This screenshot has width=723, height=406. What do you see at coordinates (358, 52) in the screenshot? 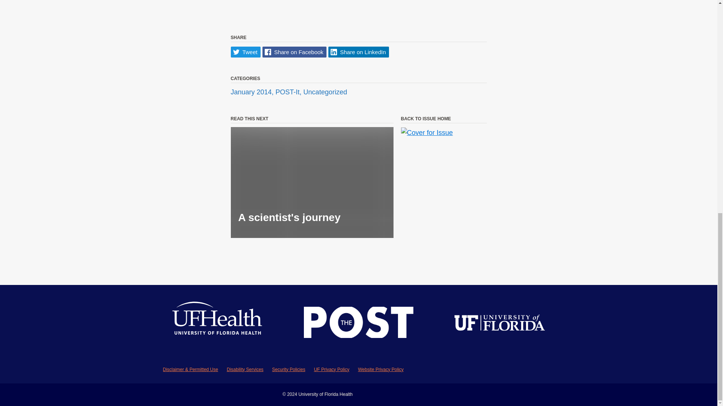
I see `Share on LinkedIn` at bounding box center [358, 52].